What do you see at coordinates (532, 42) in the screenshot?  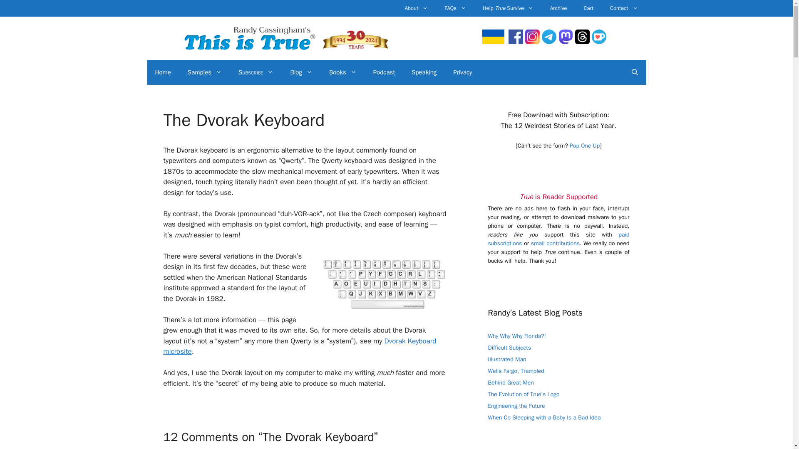 I see `TRUE on Instagram` at bounding box center [532, 42].